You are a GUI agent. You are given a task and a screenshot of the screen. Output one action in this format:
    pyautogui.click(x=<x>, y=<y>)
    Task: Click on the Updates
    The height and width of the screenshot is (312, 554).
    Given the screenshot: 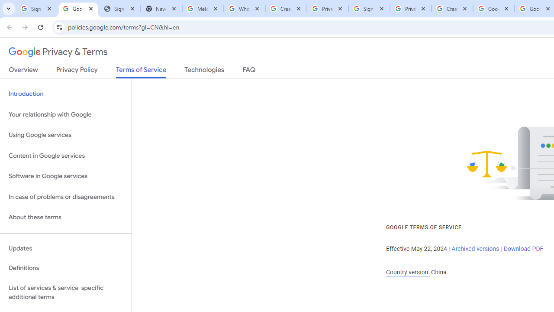 What is the action you would take?
    pyautogui.click(x=66, y=248)
    